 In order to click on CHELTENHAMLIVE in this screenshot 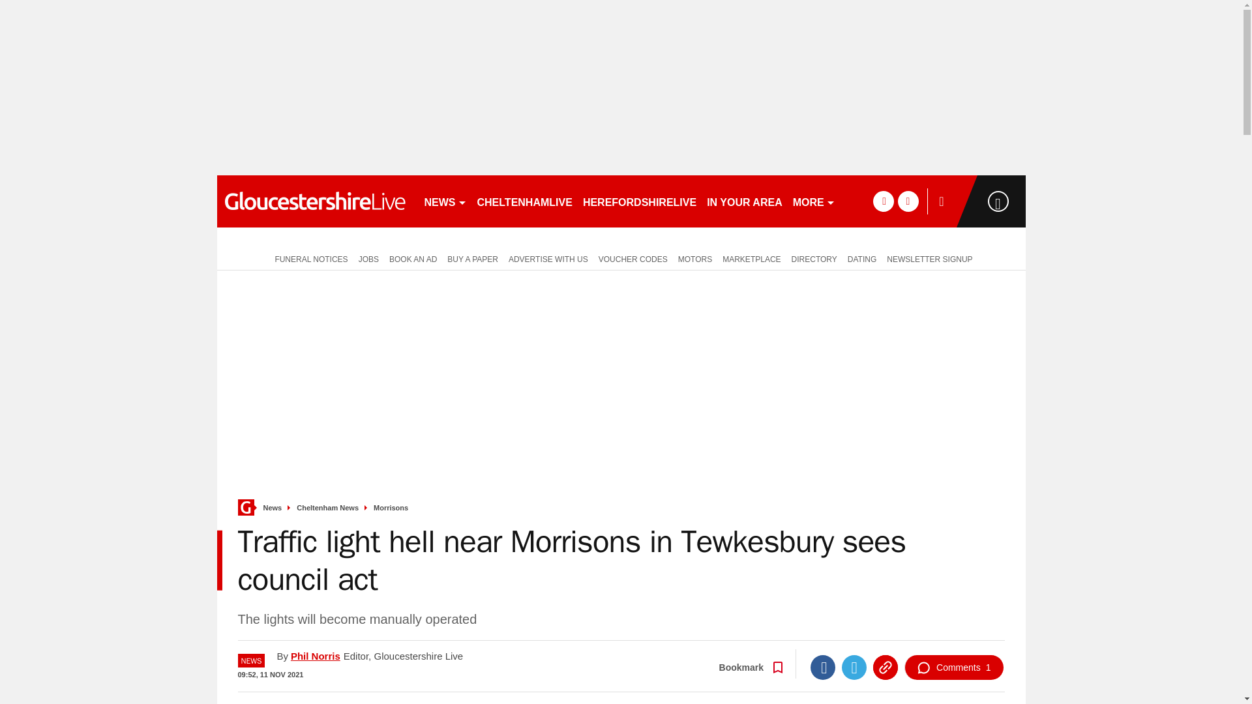, I will do `click(524, 201)`.